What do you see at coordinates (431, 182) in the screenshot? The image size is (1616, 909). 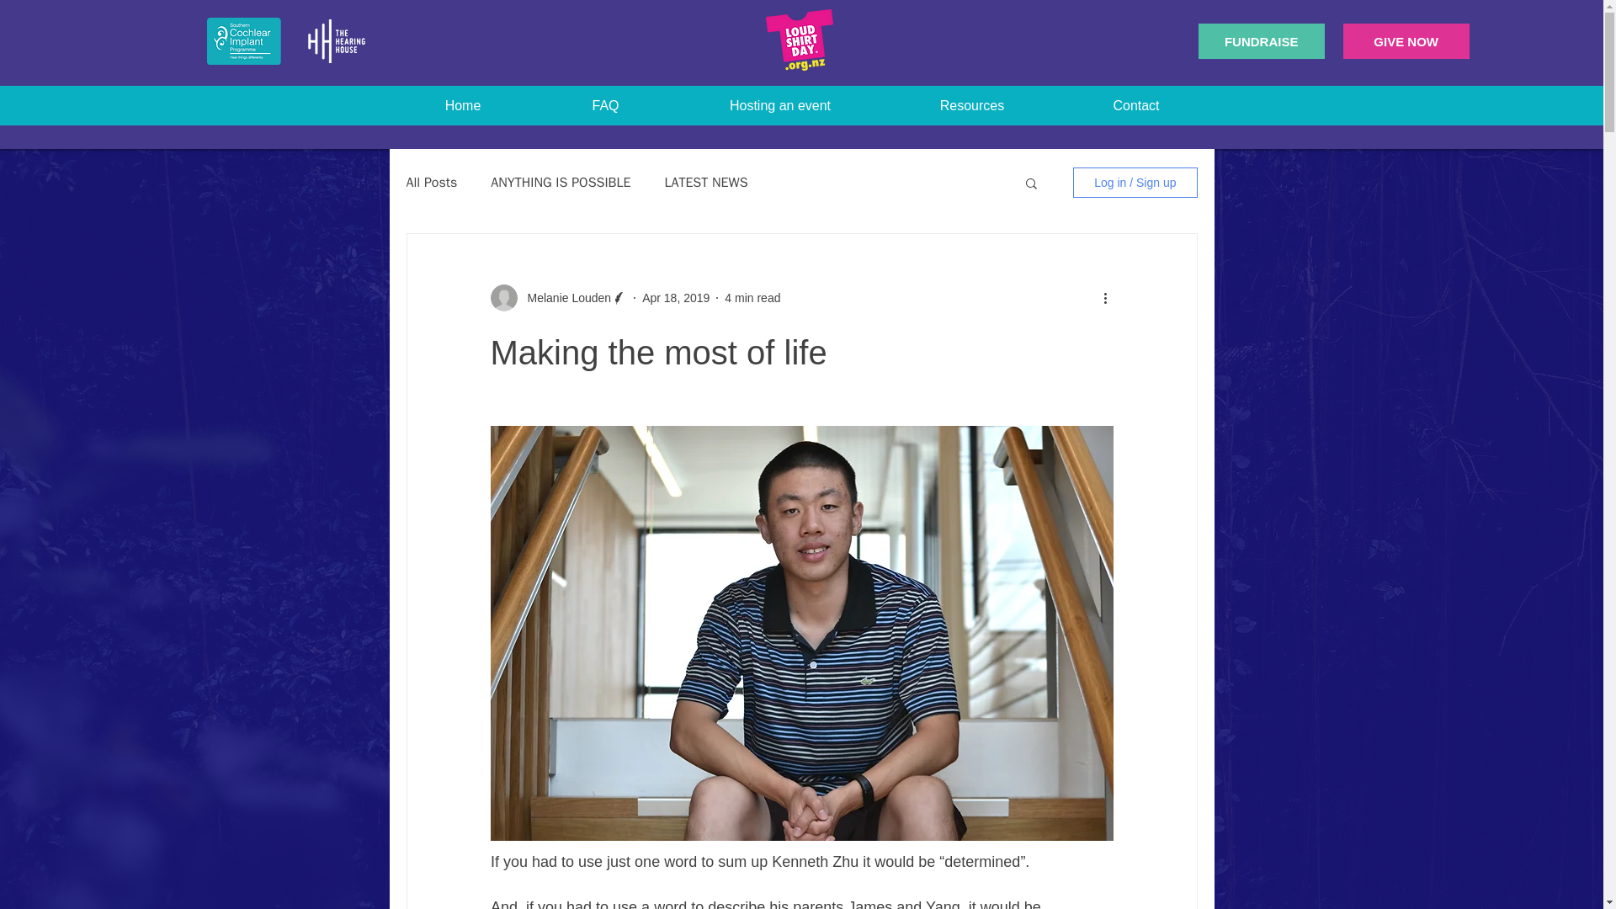 I see `All Posts` at bounding box center [431, 182].